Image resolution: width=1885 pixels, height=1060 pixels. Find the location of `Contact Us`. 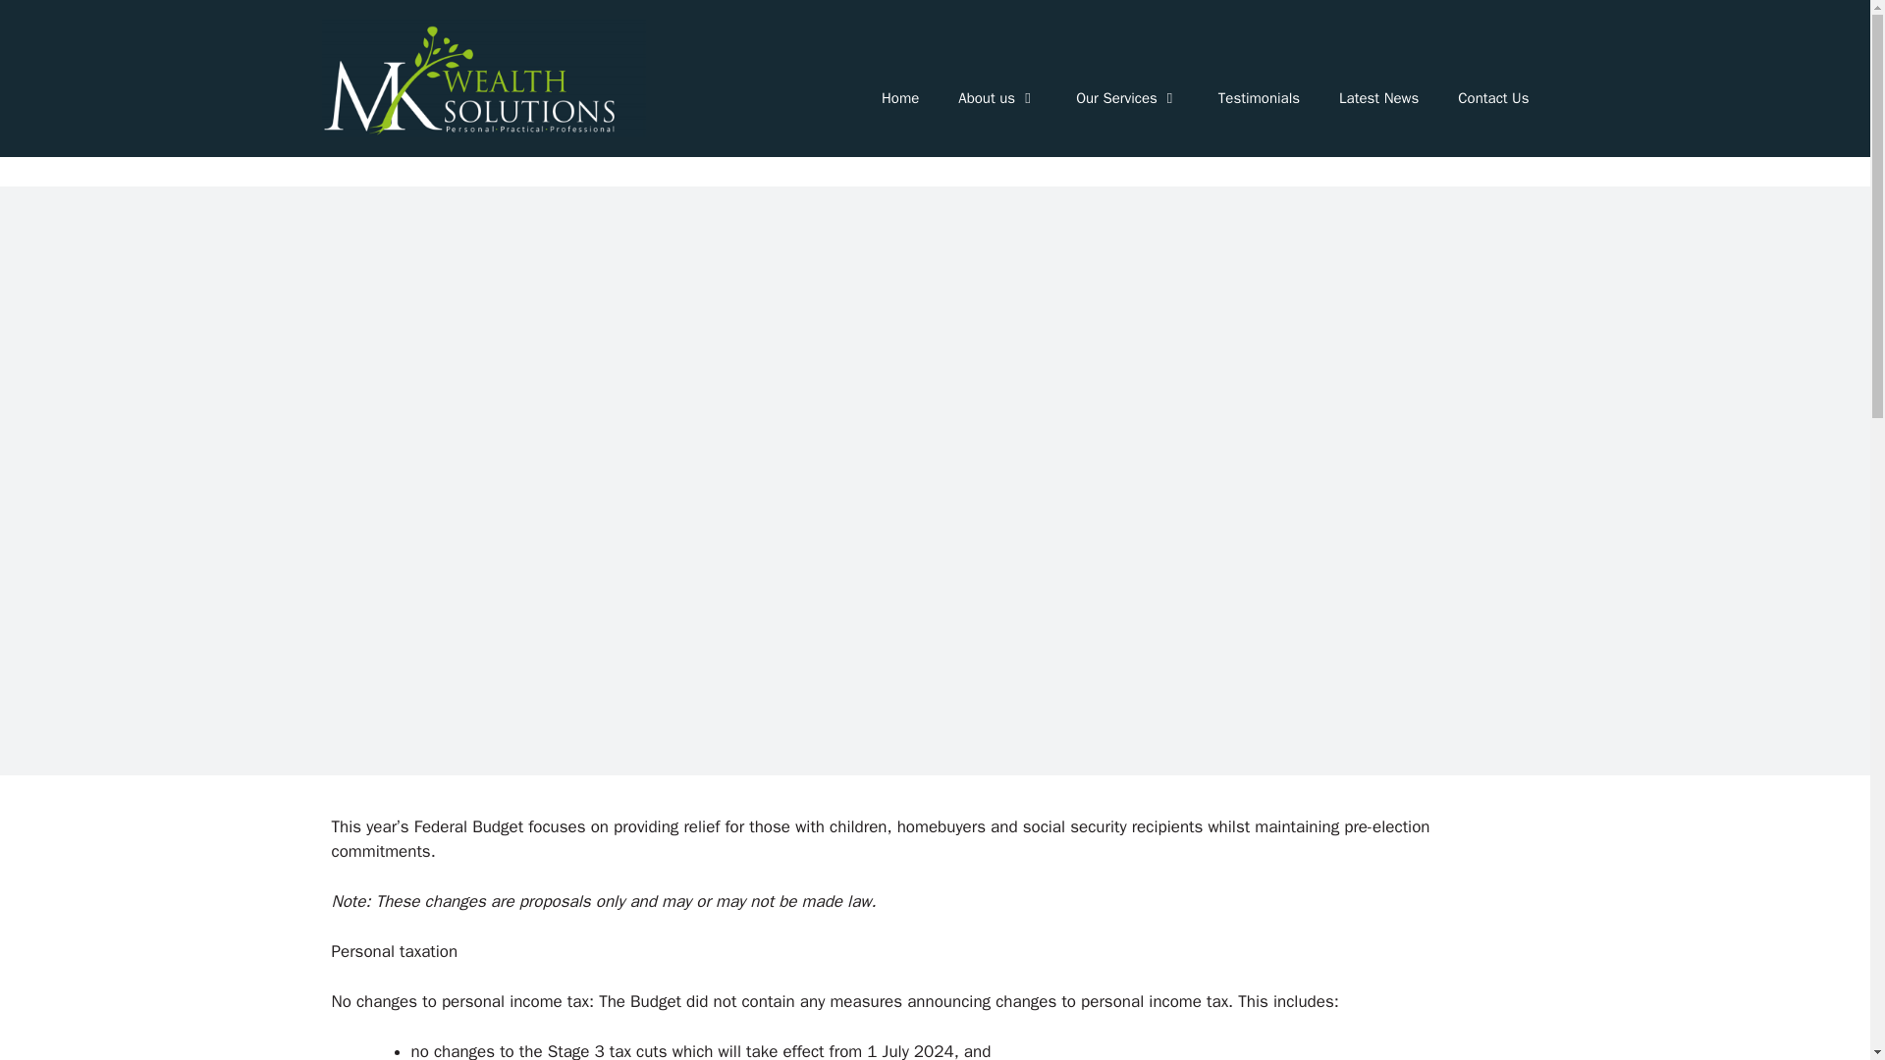

Contact Us is located at coordinates (1492, 98).